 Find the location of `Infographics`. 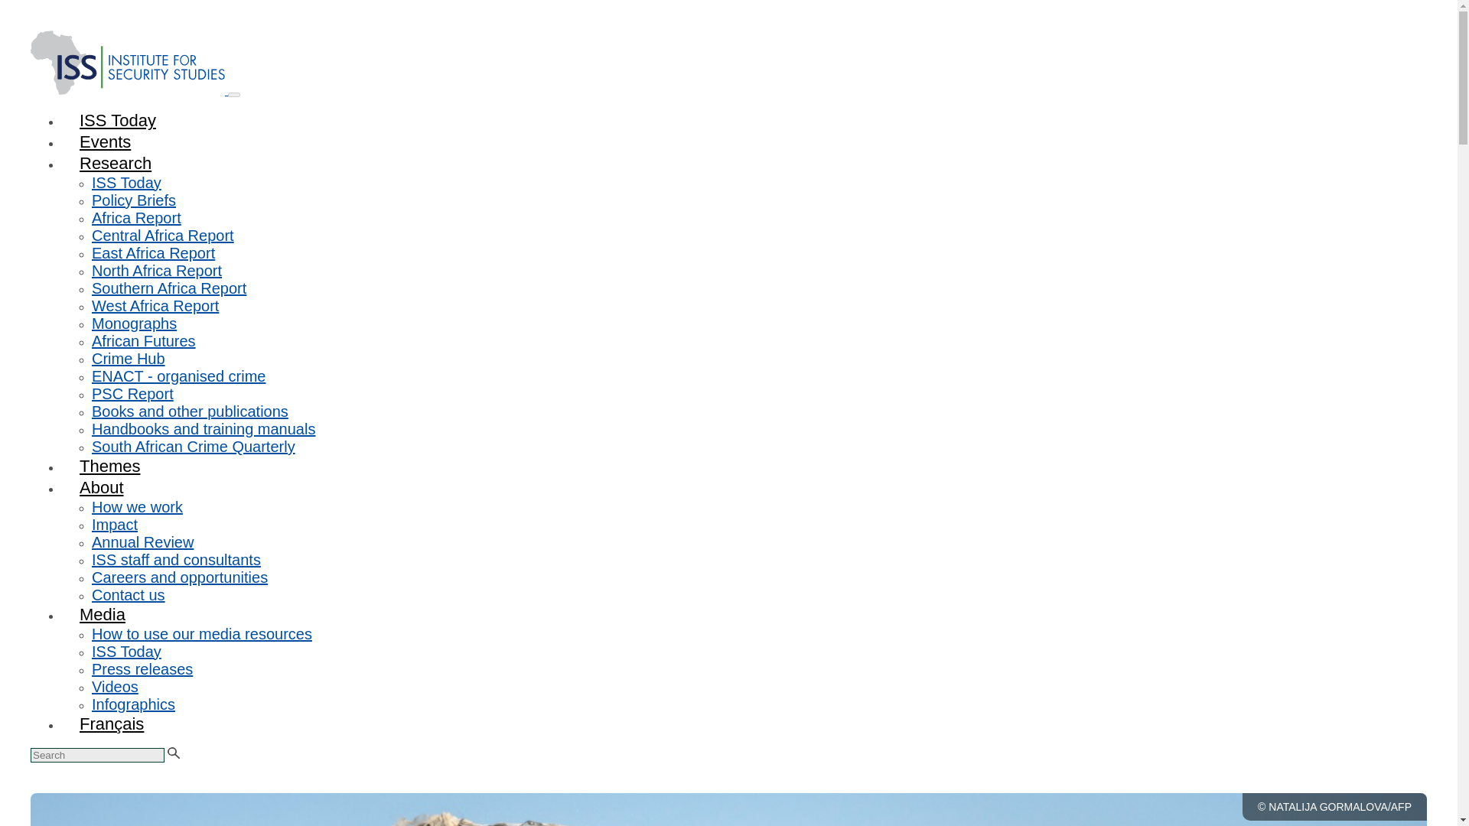

Infographics is located at coordinates (133, 704).